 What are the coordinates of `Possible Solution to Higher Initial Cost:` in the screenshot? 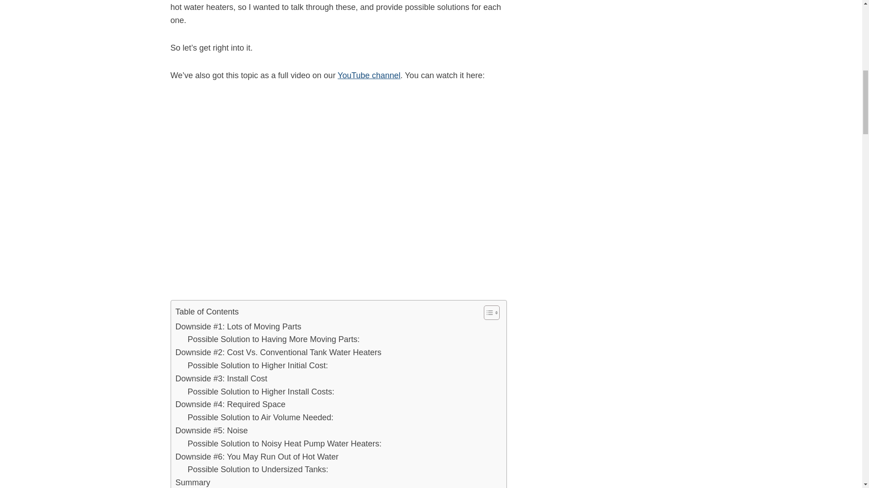 It's located at (257, 366).